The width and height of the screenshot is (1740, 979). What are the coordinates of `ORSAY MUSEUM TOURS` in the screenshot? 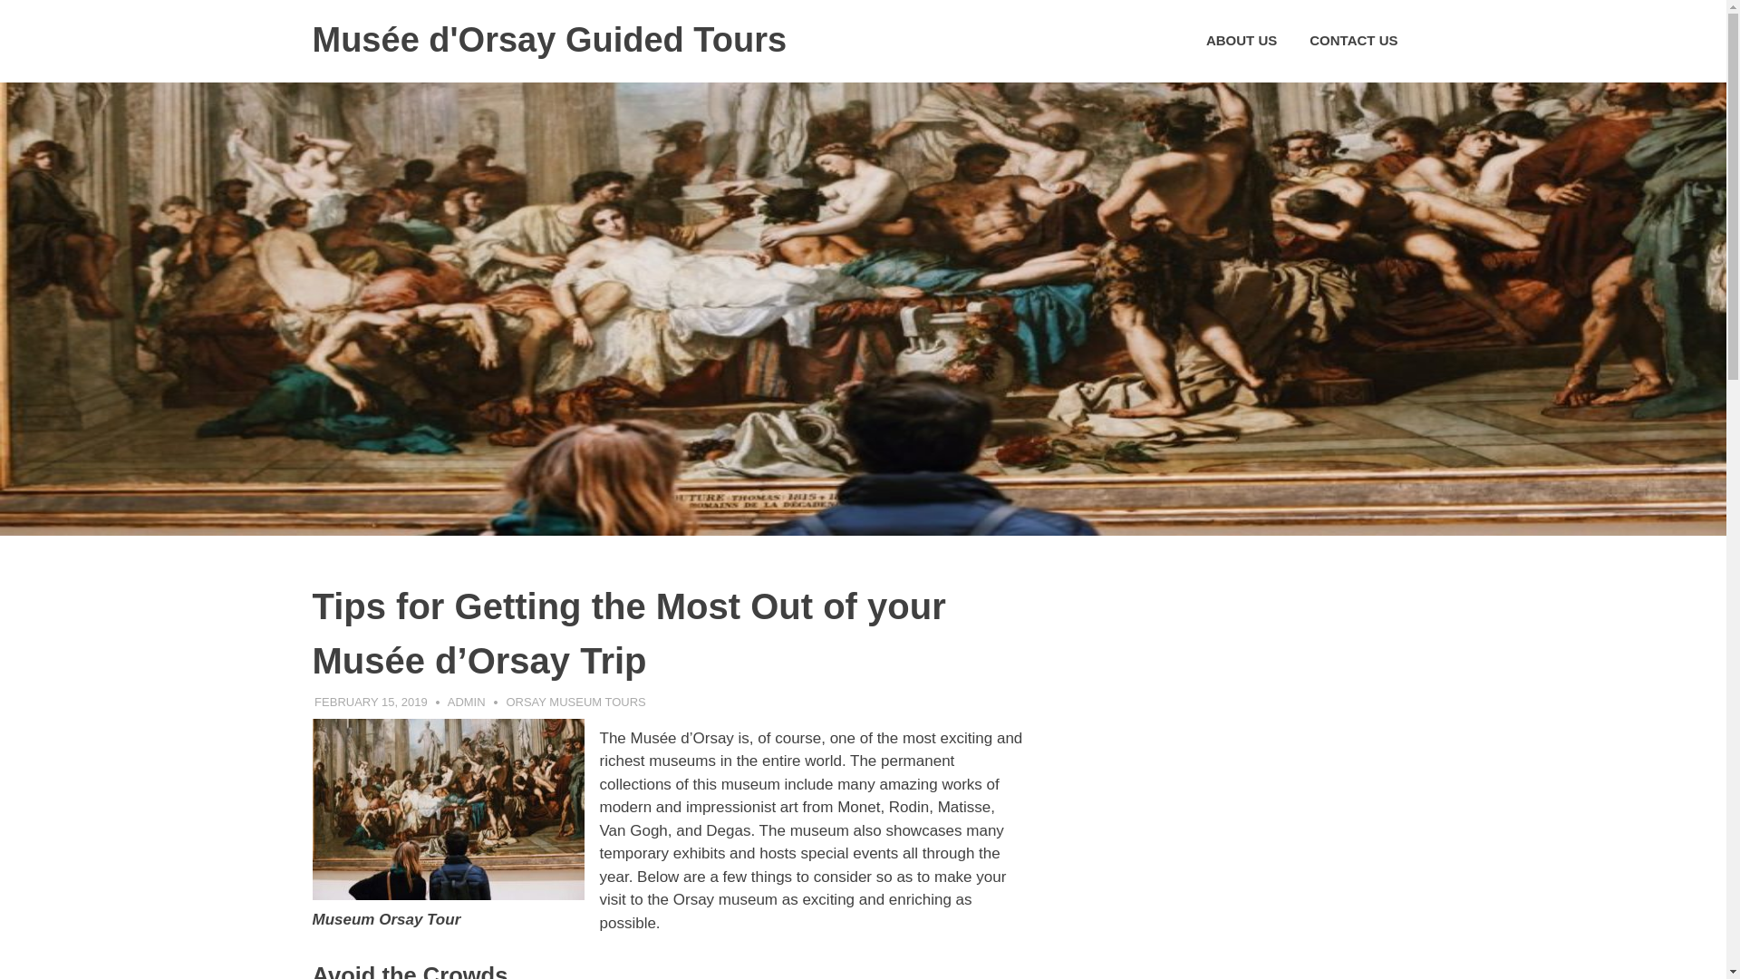 It's located at (575, 702).